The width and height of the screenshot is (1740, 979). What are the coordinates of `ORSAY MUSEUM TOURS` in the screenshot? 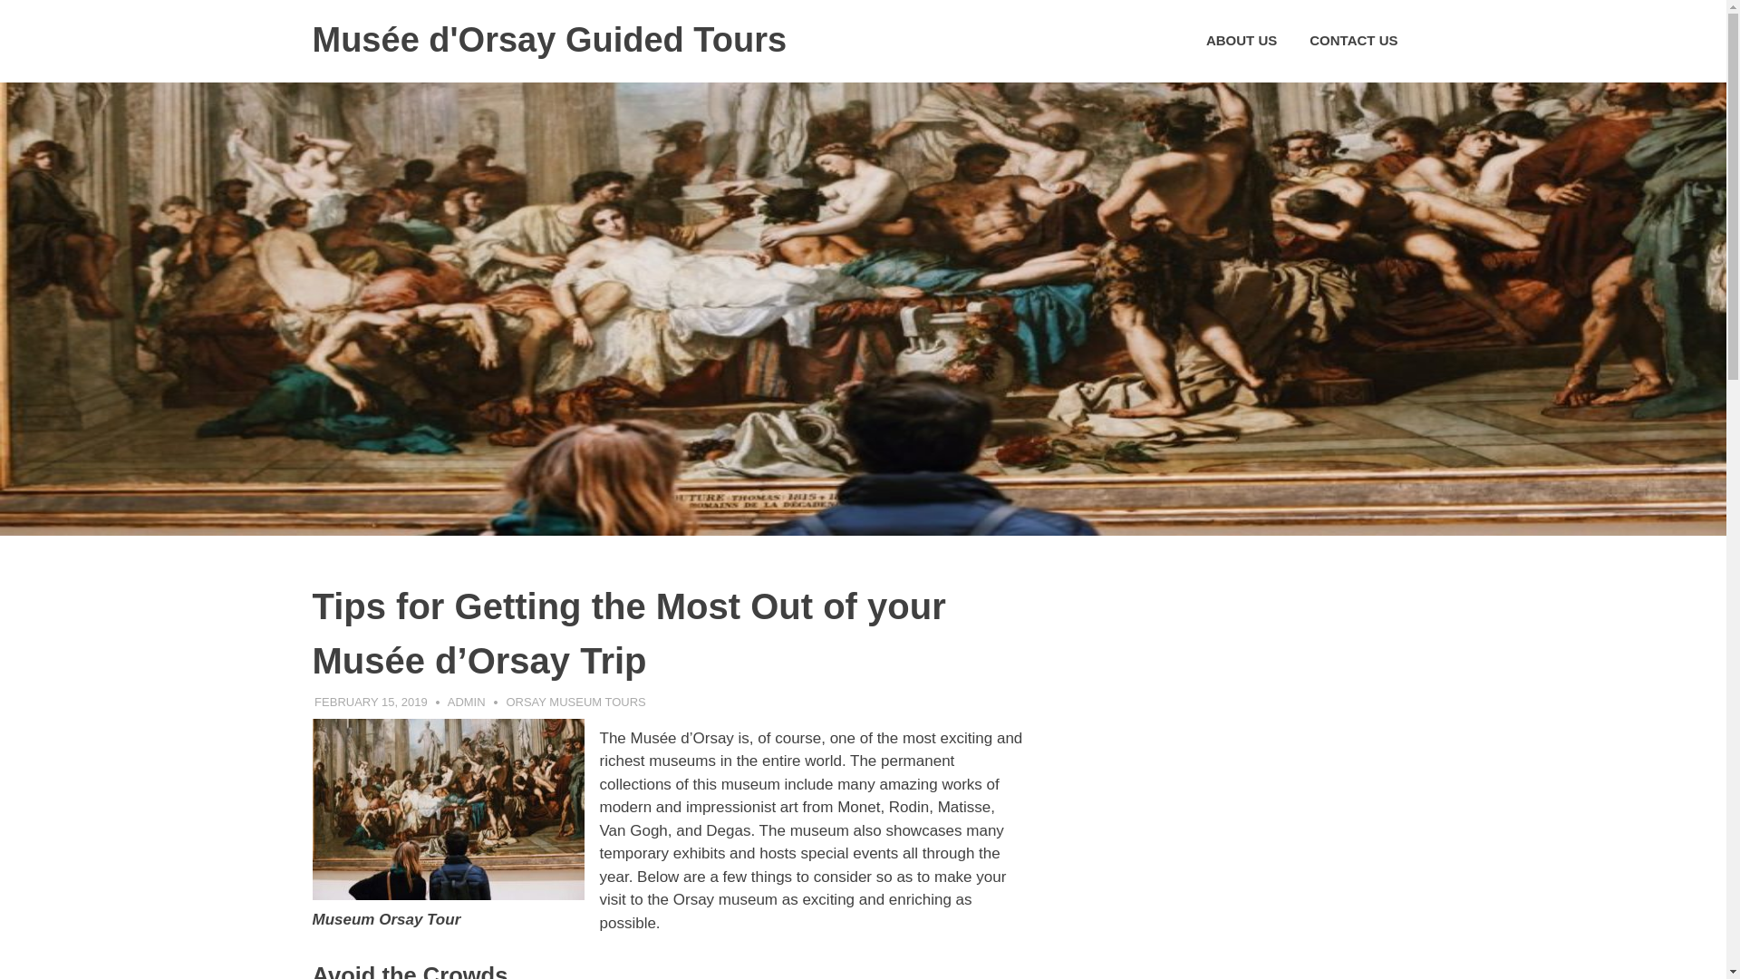 It's located at (575, 702).